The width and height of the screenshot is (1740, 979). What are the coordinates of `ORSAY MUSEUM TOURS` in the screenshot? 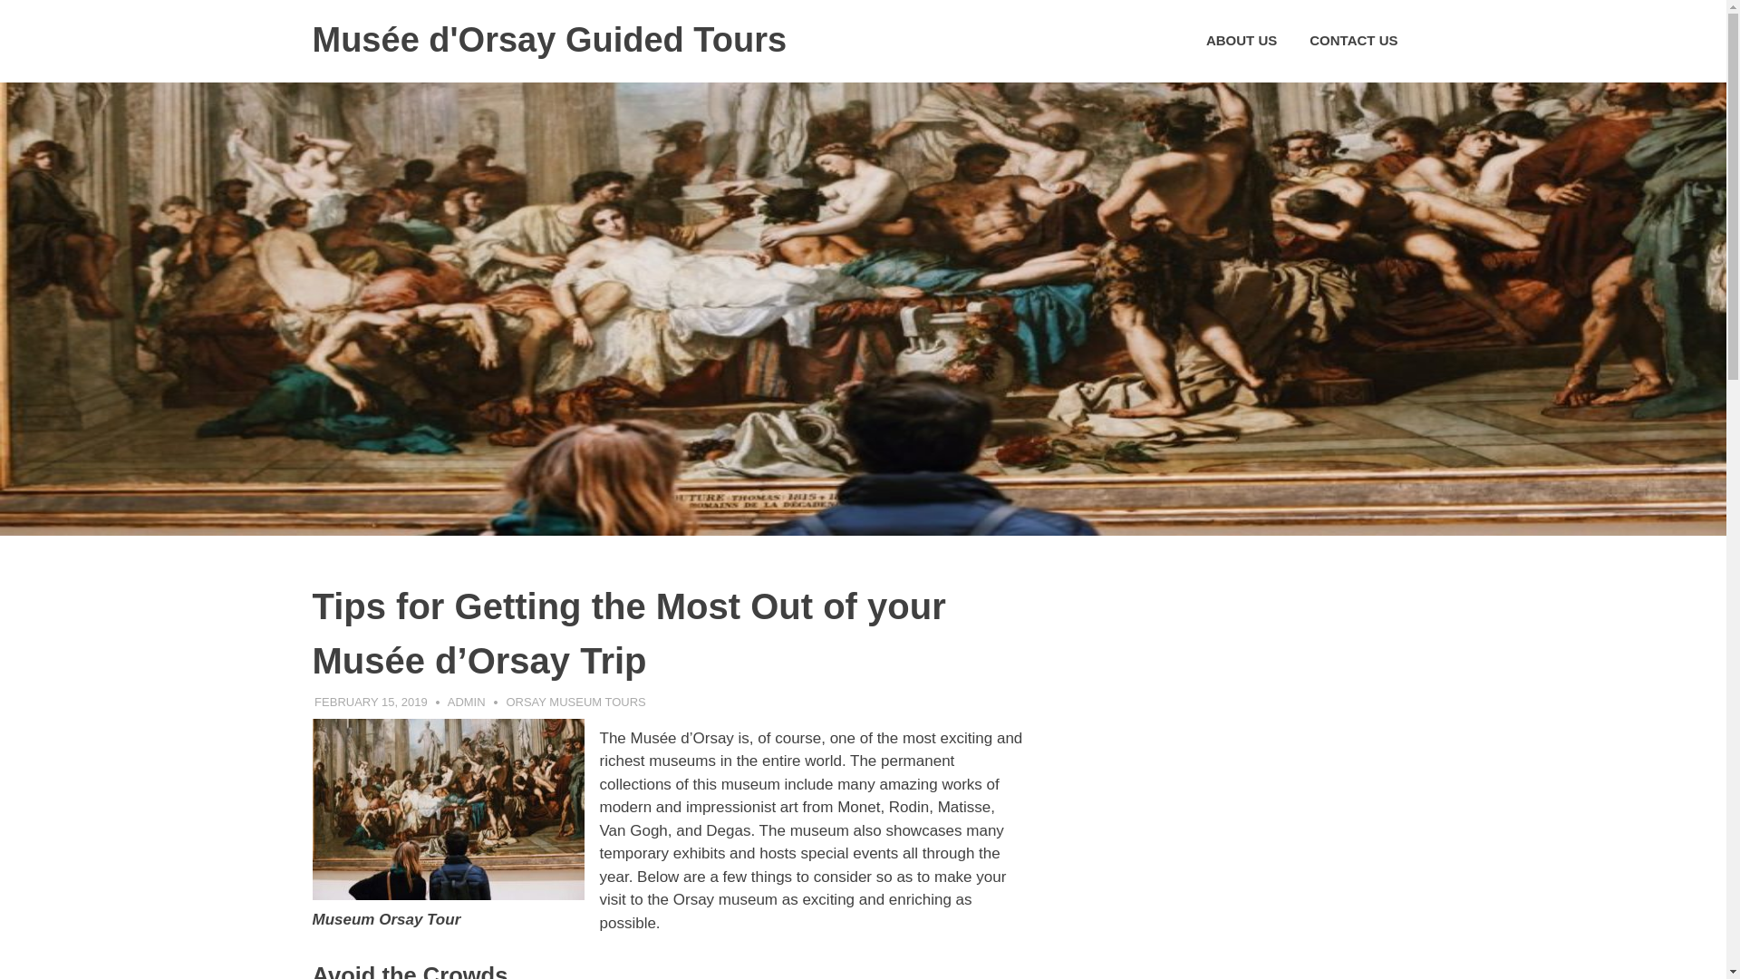 It's located at (575, 702).